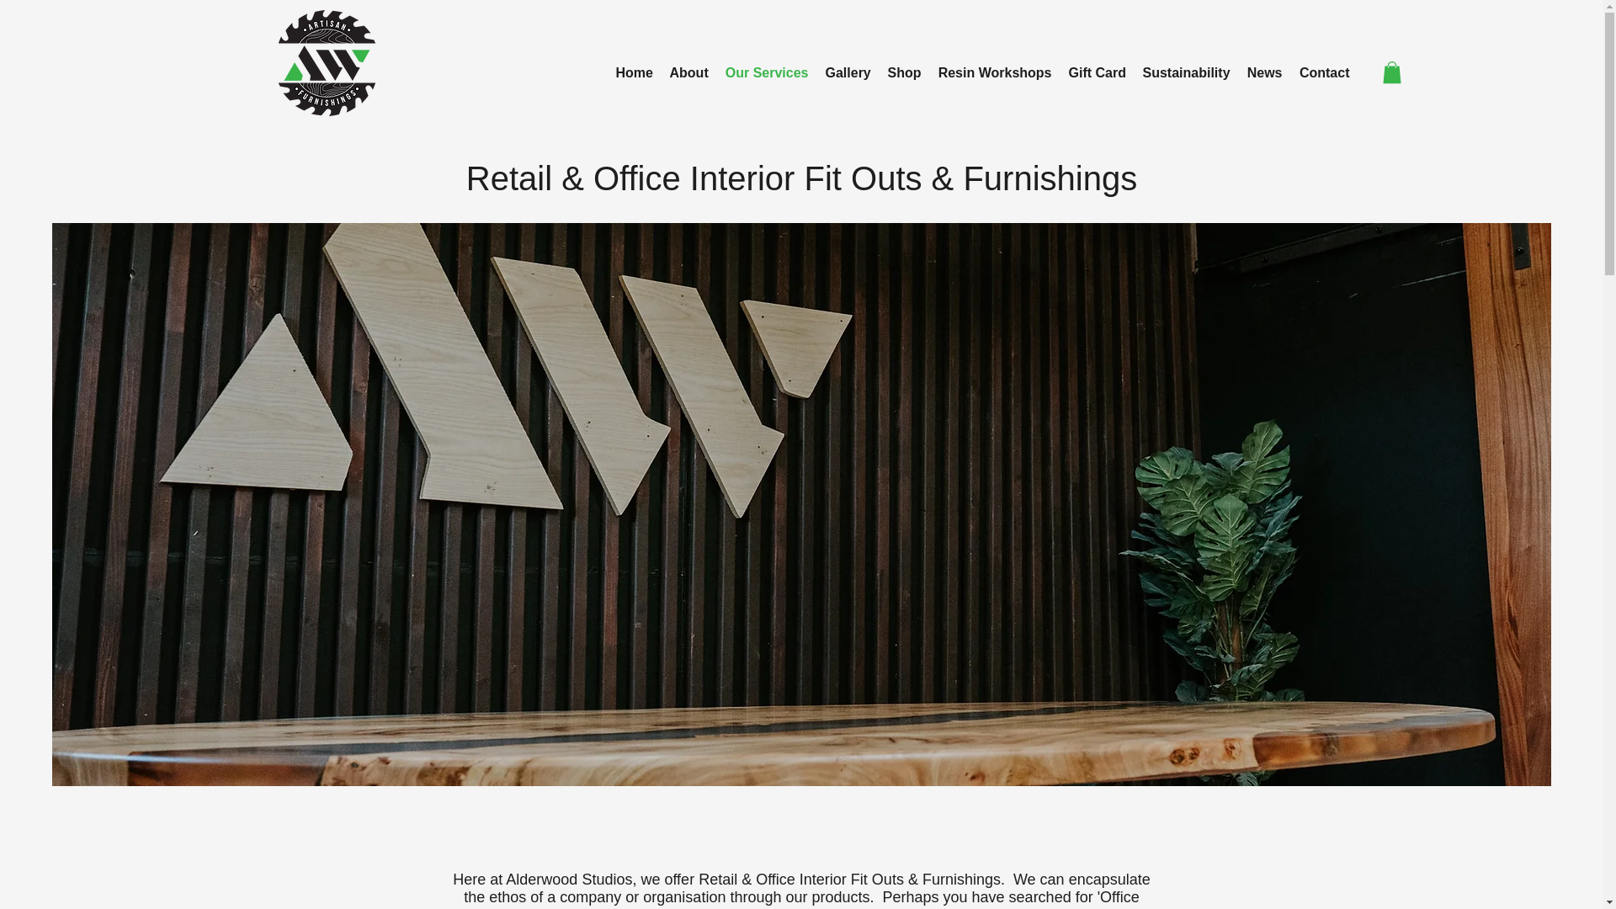 The image size is (1616, 909). Describe the element at coordinates (768, 72) in the screenshot. I see `Our Services` at that location.